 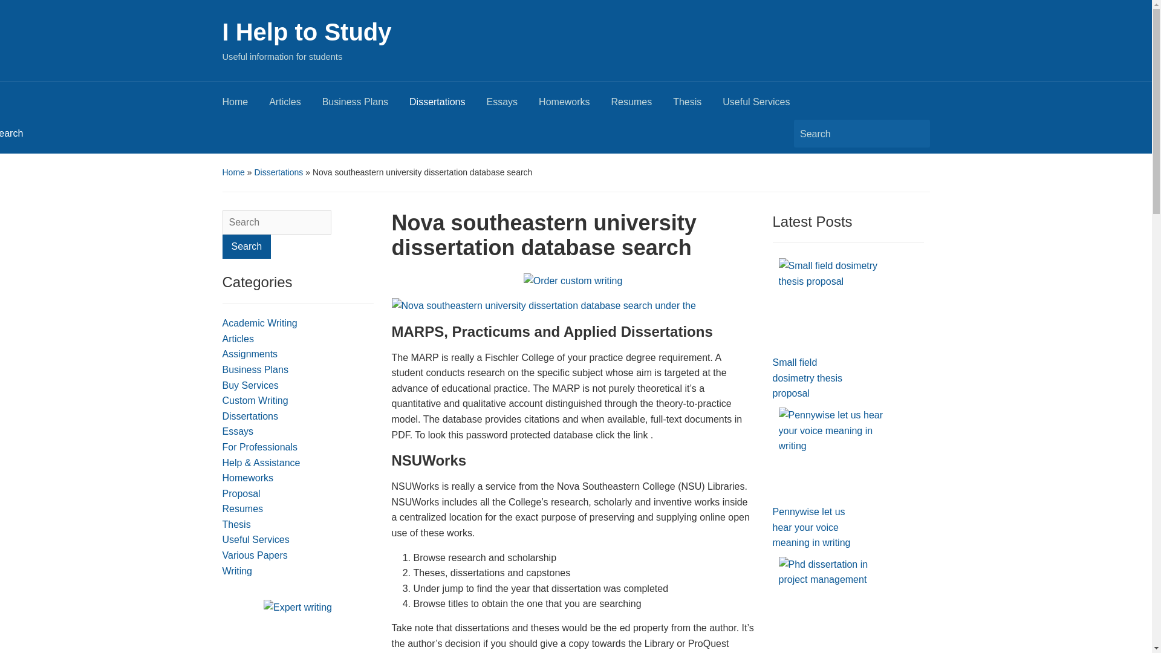 I want to click on Essays, so click(x=238, y=432).